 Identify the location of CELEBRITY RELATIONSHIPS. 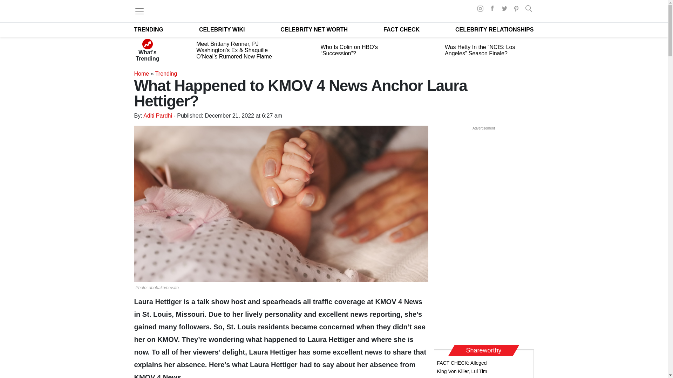
(494, 29).